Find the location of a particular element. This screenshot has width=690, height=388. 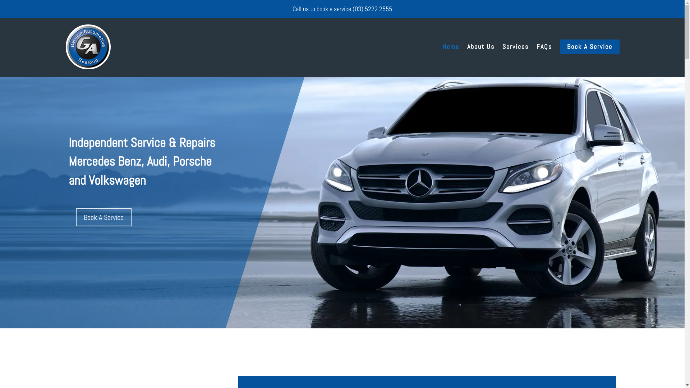

About Us is located at coordinates (481, 47).